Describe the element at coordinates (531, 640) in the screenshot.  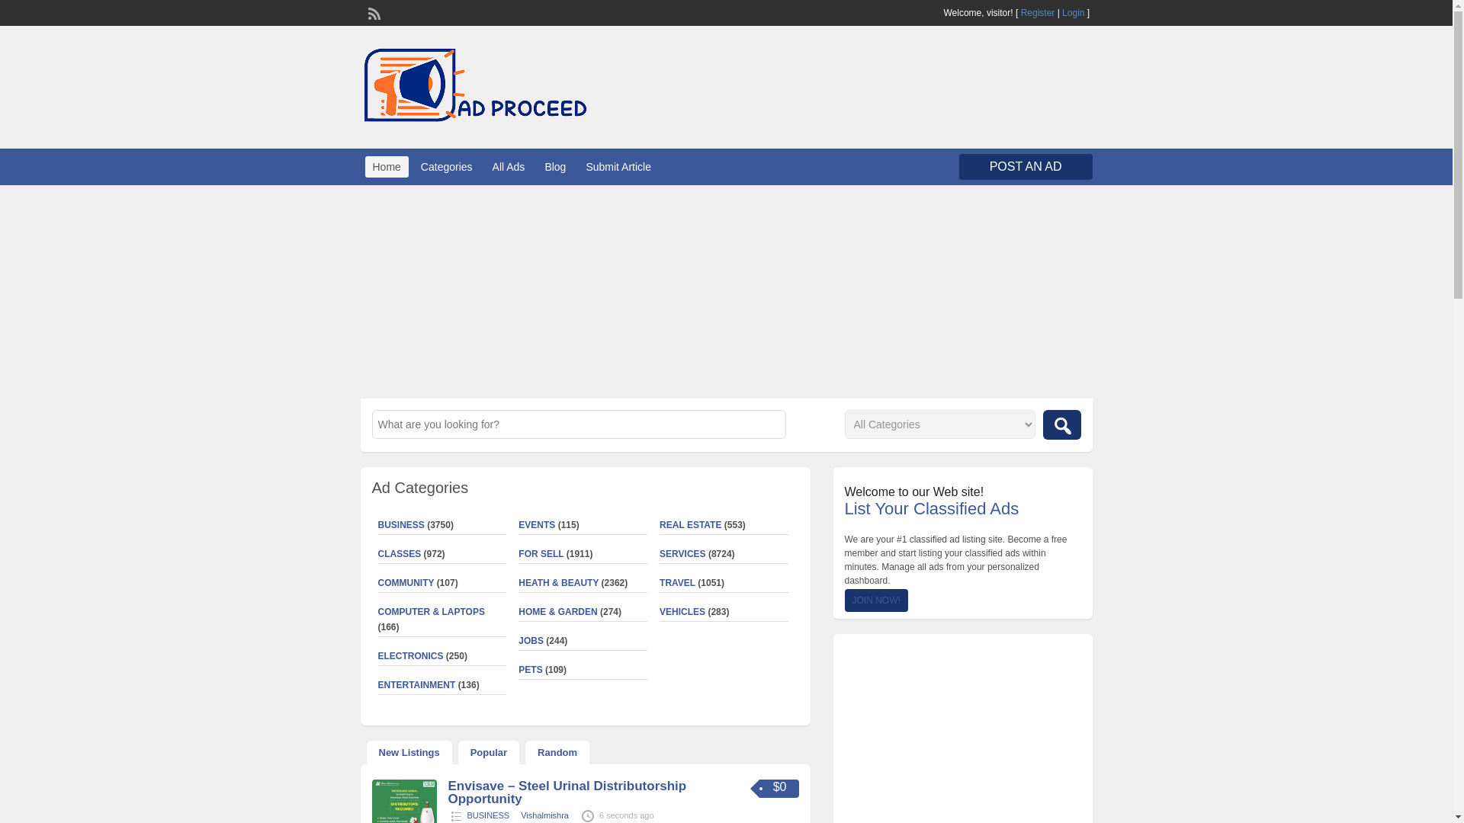
I see `JOBS` at that location.